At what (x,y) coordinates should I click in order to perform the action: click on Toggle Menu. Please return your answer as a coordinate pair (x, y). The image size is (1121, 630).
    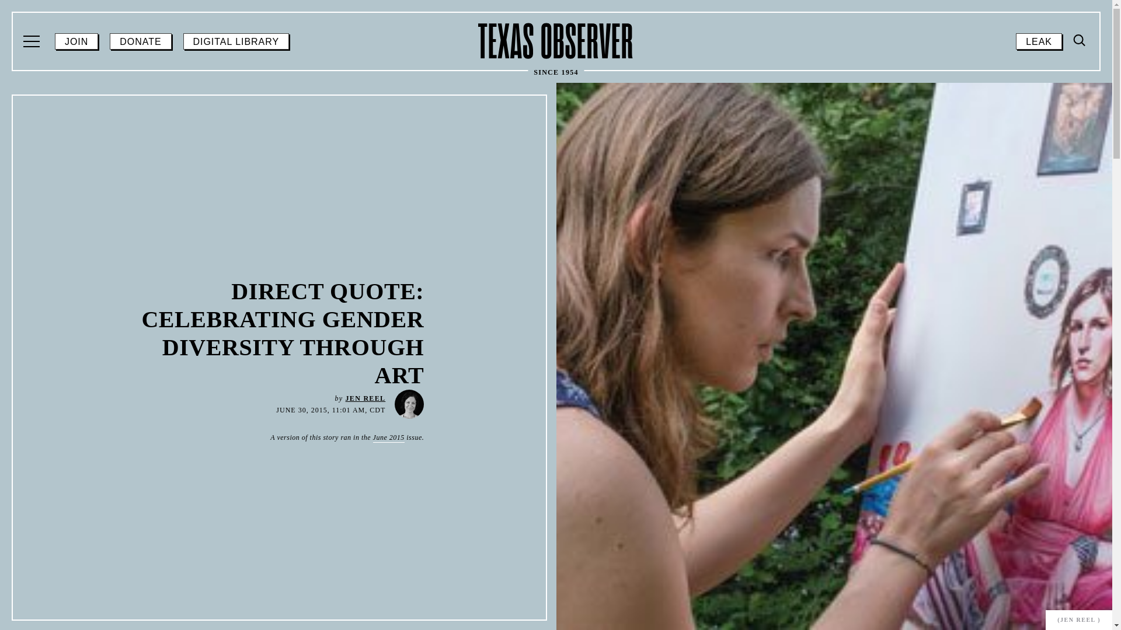
    Looking at the image, I should click on (365, 398).